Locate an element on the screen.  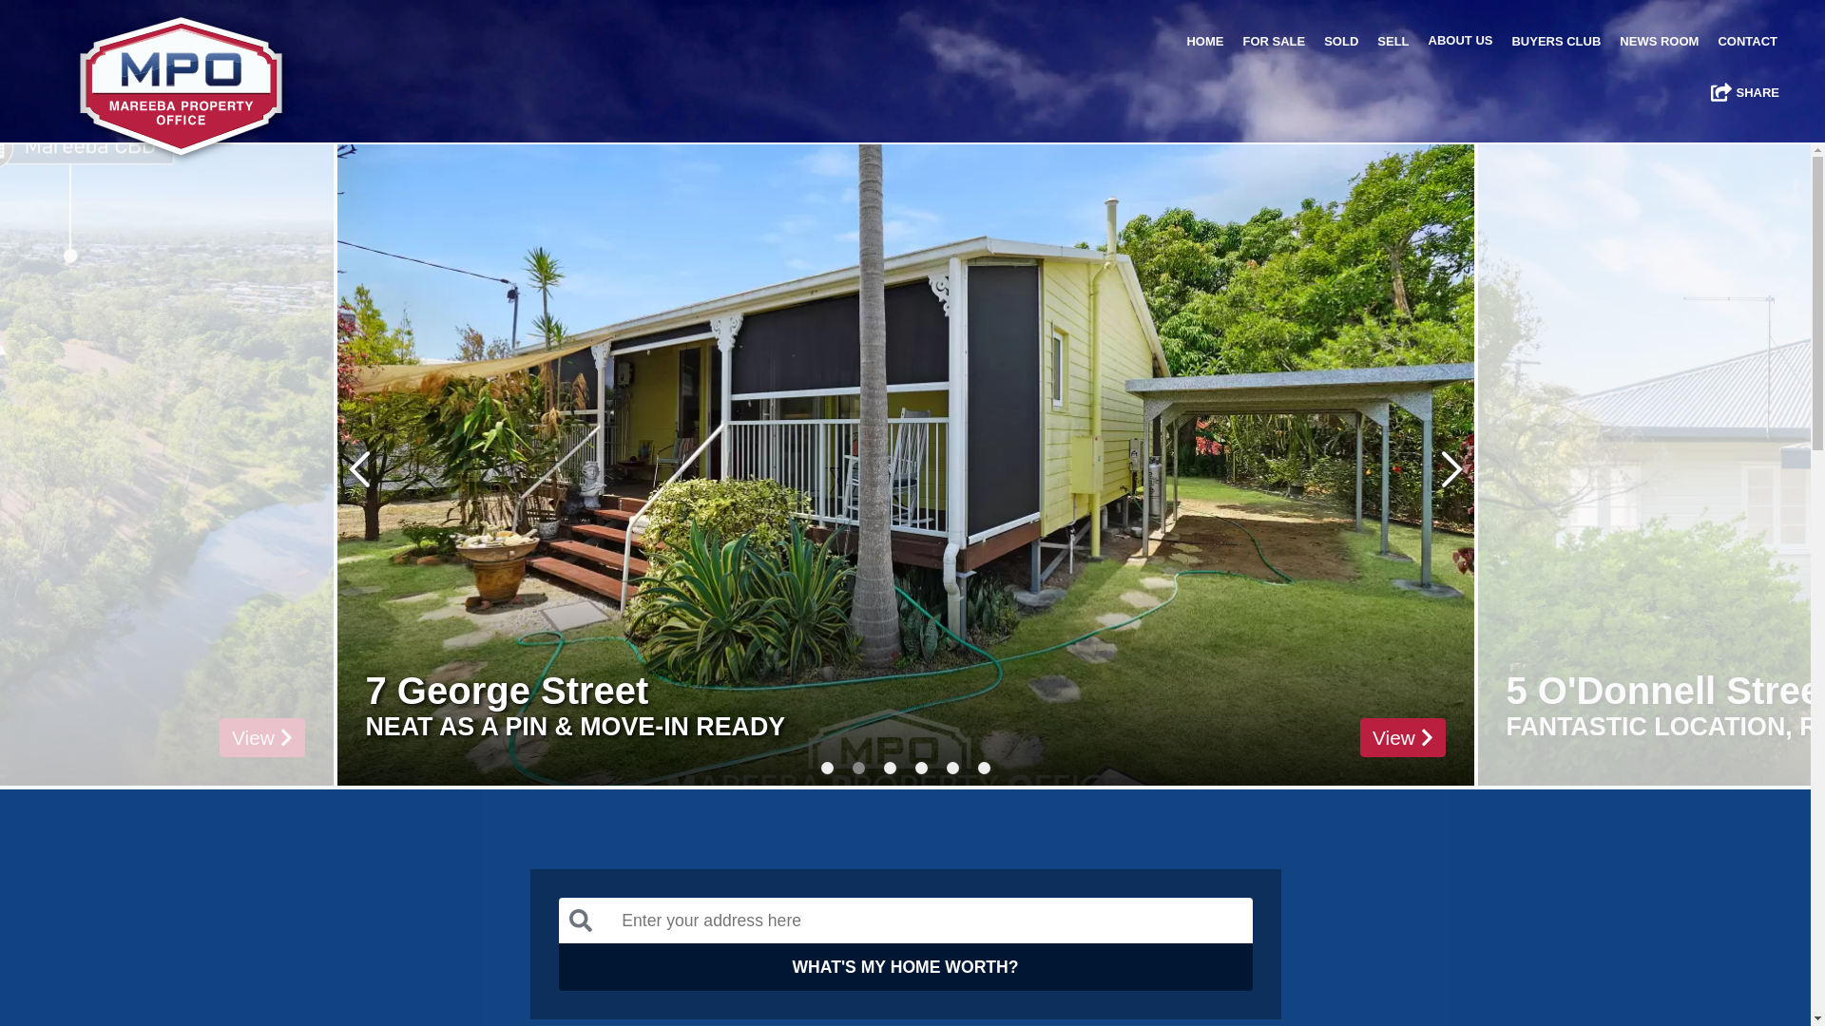
NEWS ROOM is located at coordinates (1660, 42).